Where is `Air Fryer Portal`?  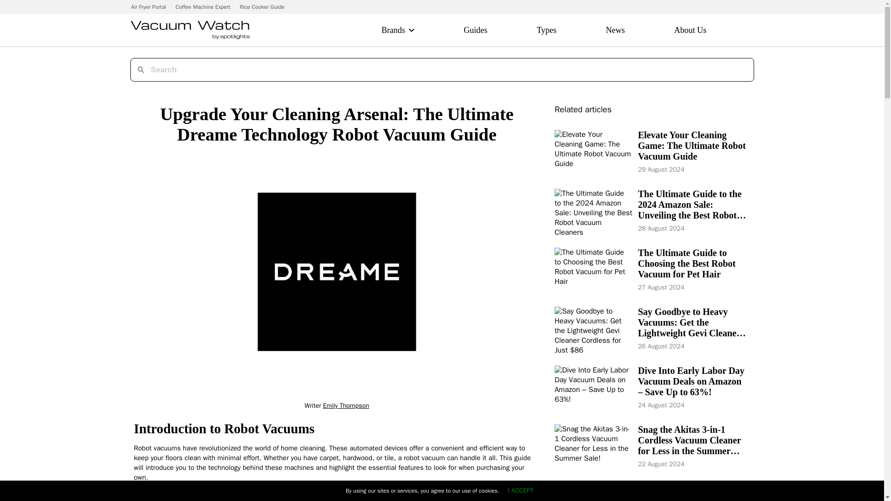
Air Fryer Portal is located at coordinates (148, 6).